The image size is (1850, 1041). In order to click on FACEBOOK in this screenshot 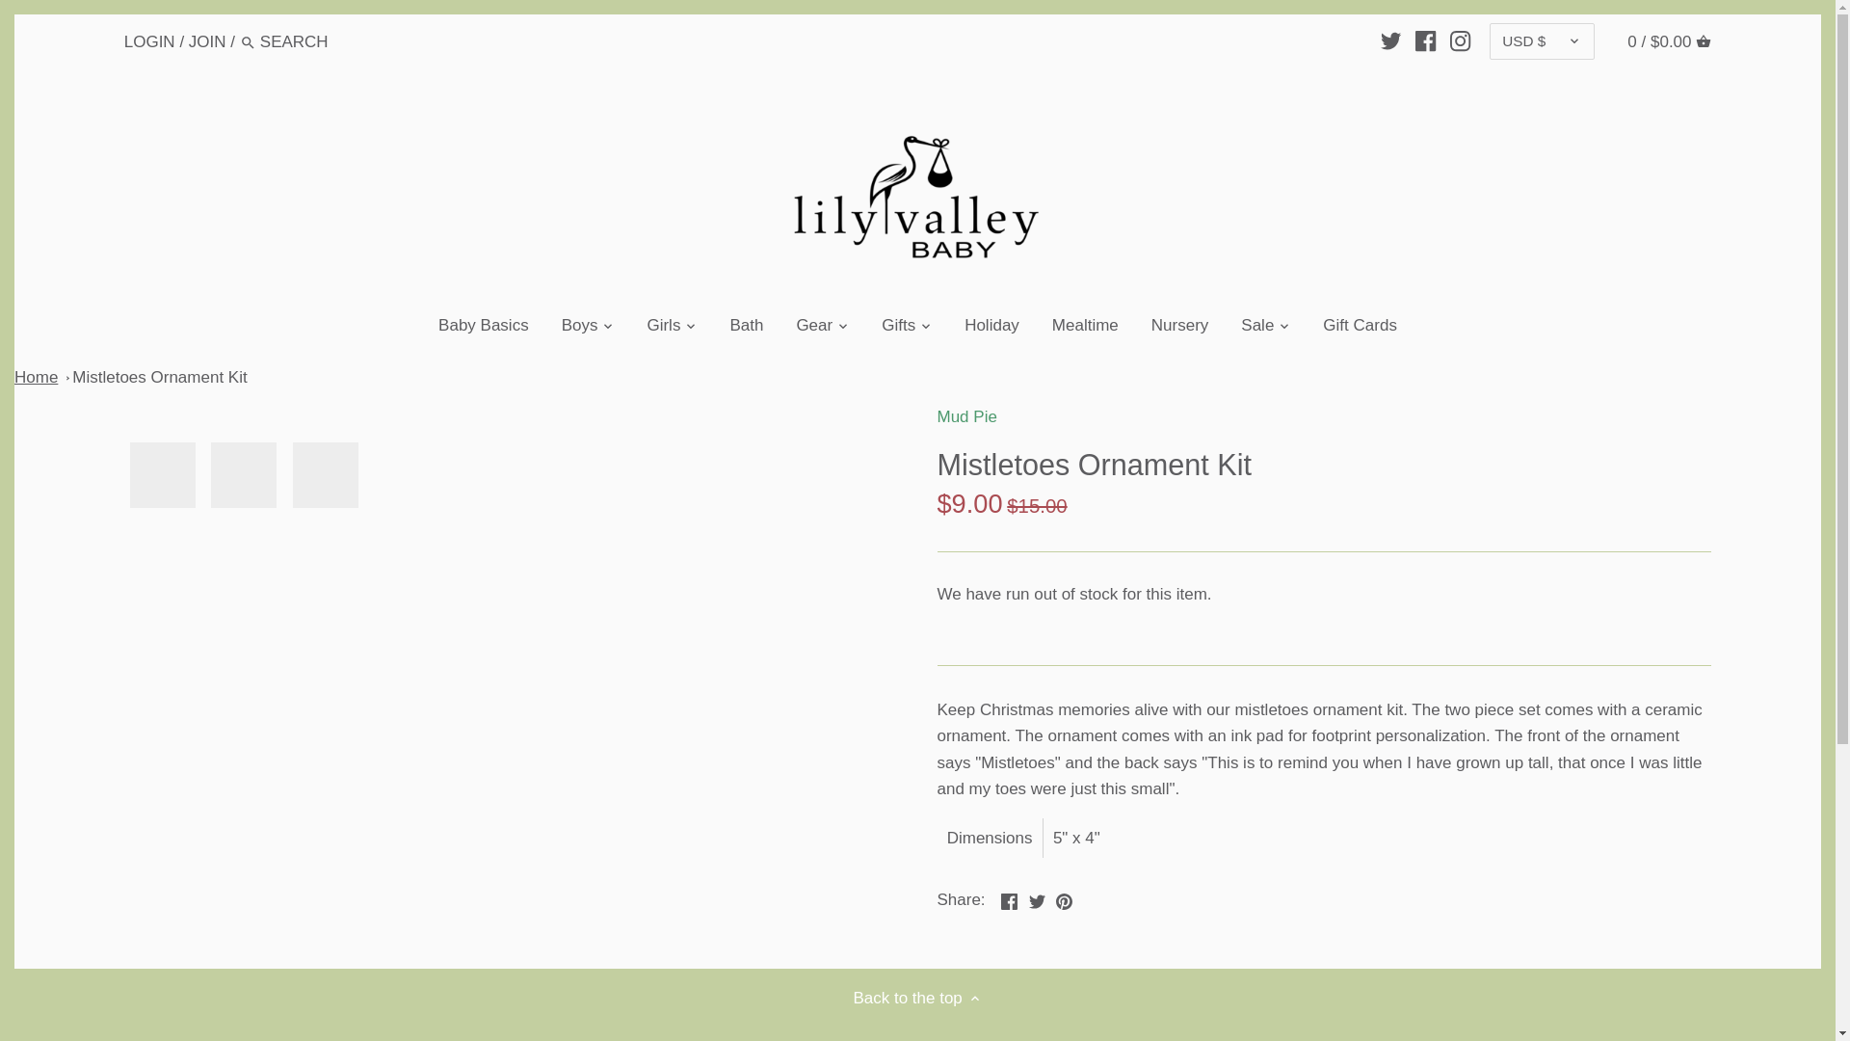, I will do `click(1424, 40)`.